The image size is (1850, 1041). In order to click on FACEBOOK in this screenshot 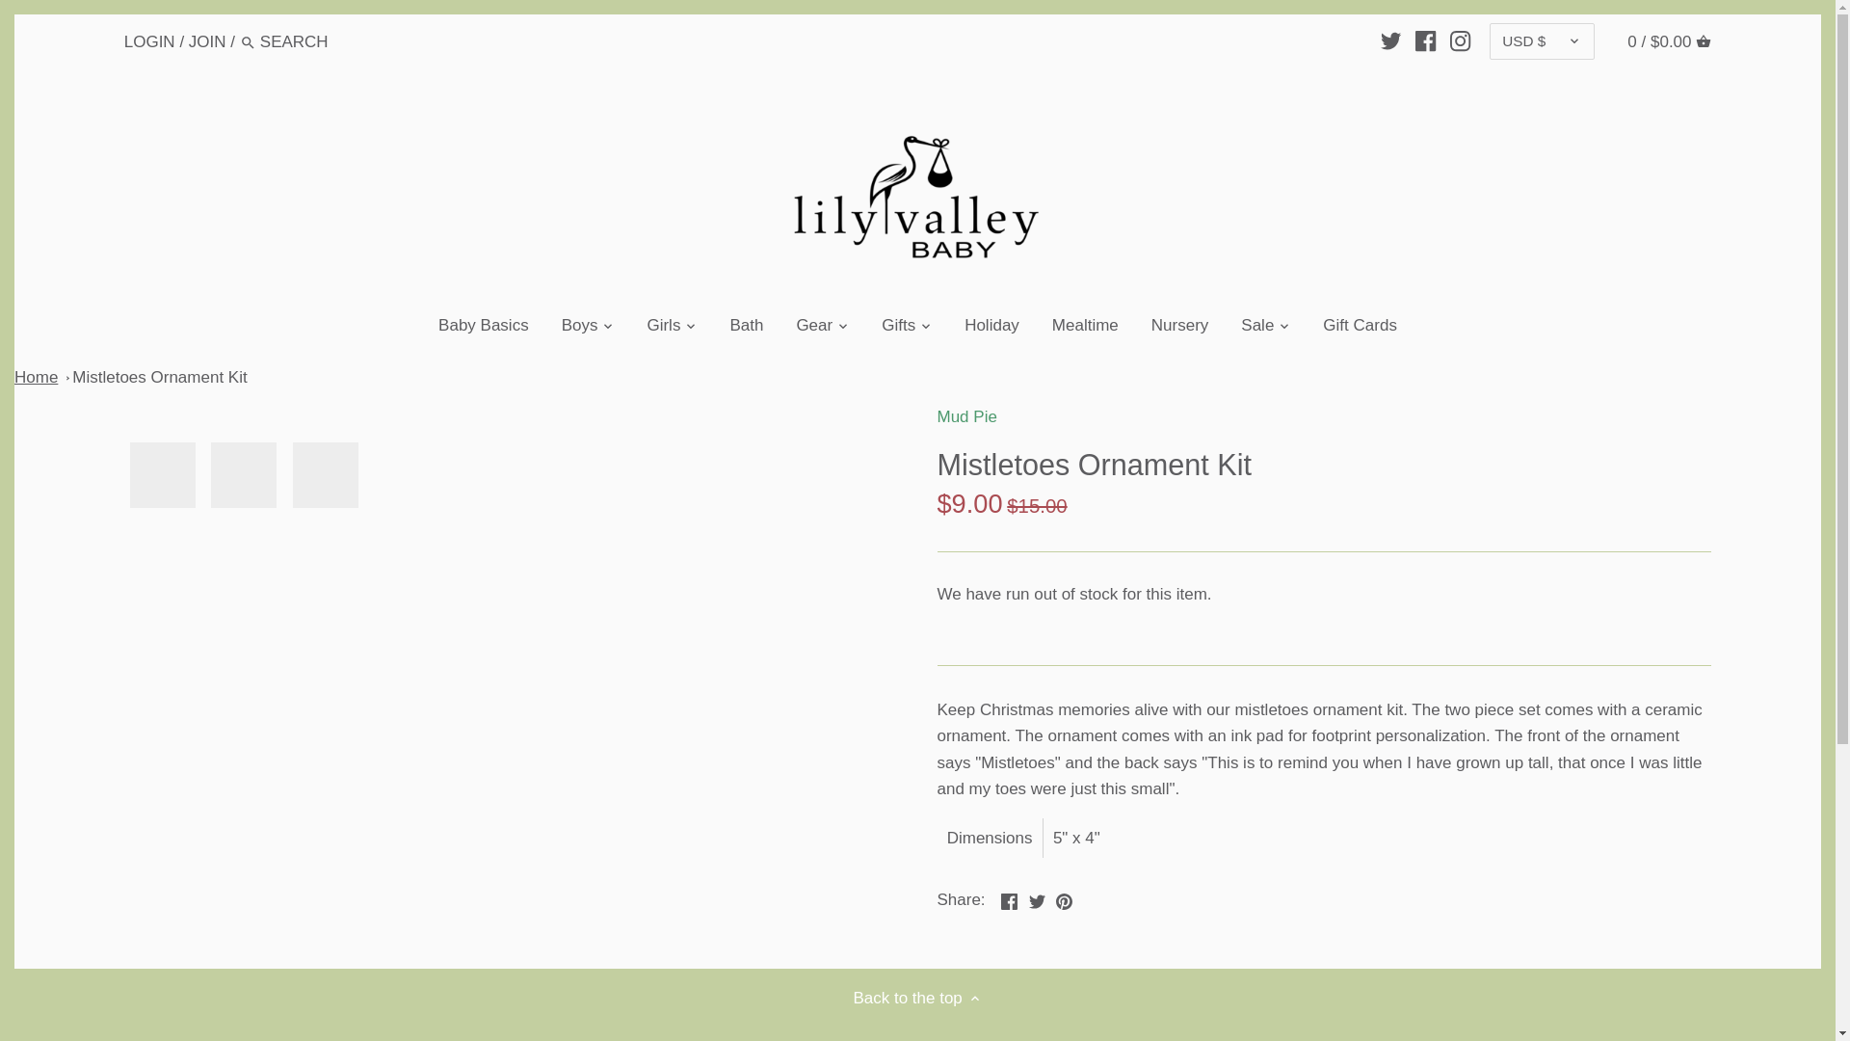, I will do `click(1424, 40)`.